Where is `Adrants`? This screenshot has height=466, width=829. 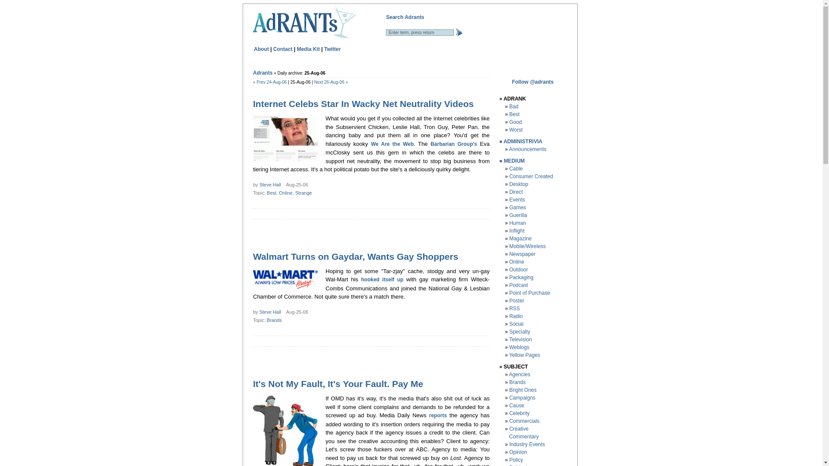 Adrants is located at coordinates (263, 73).